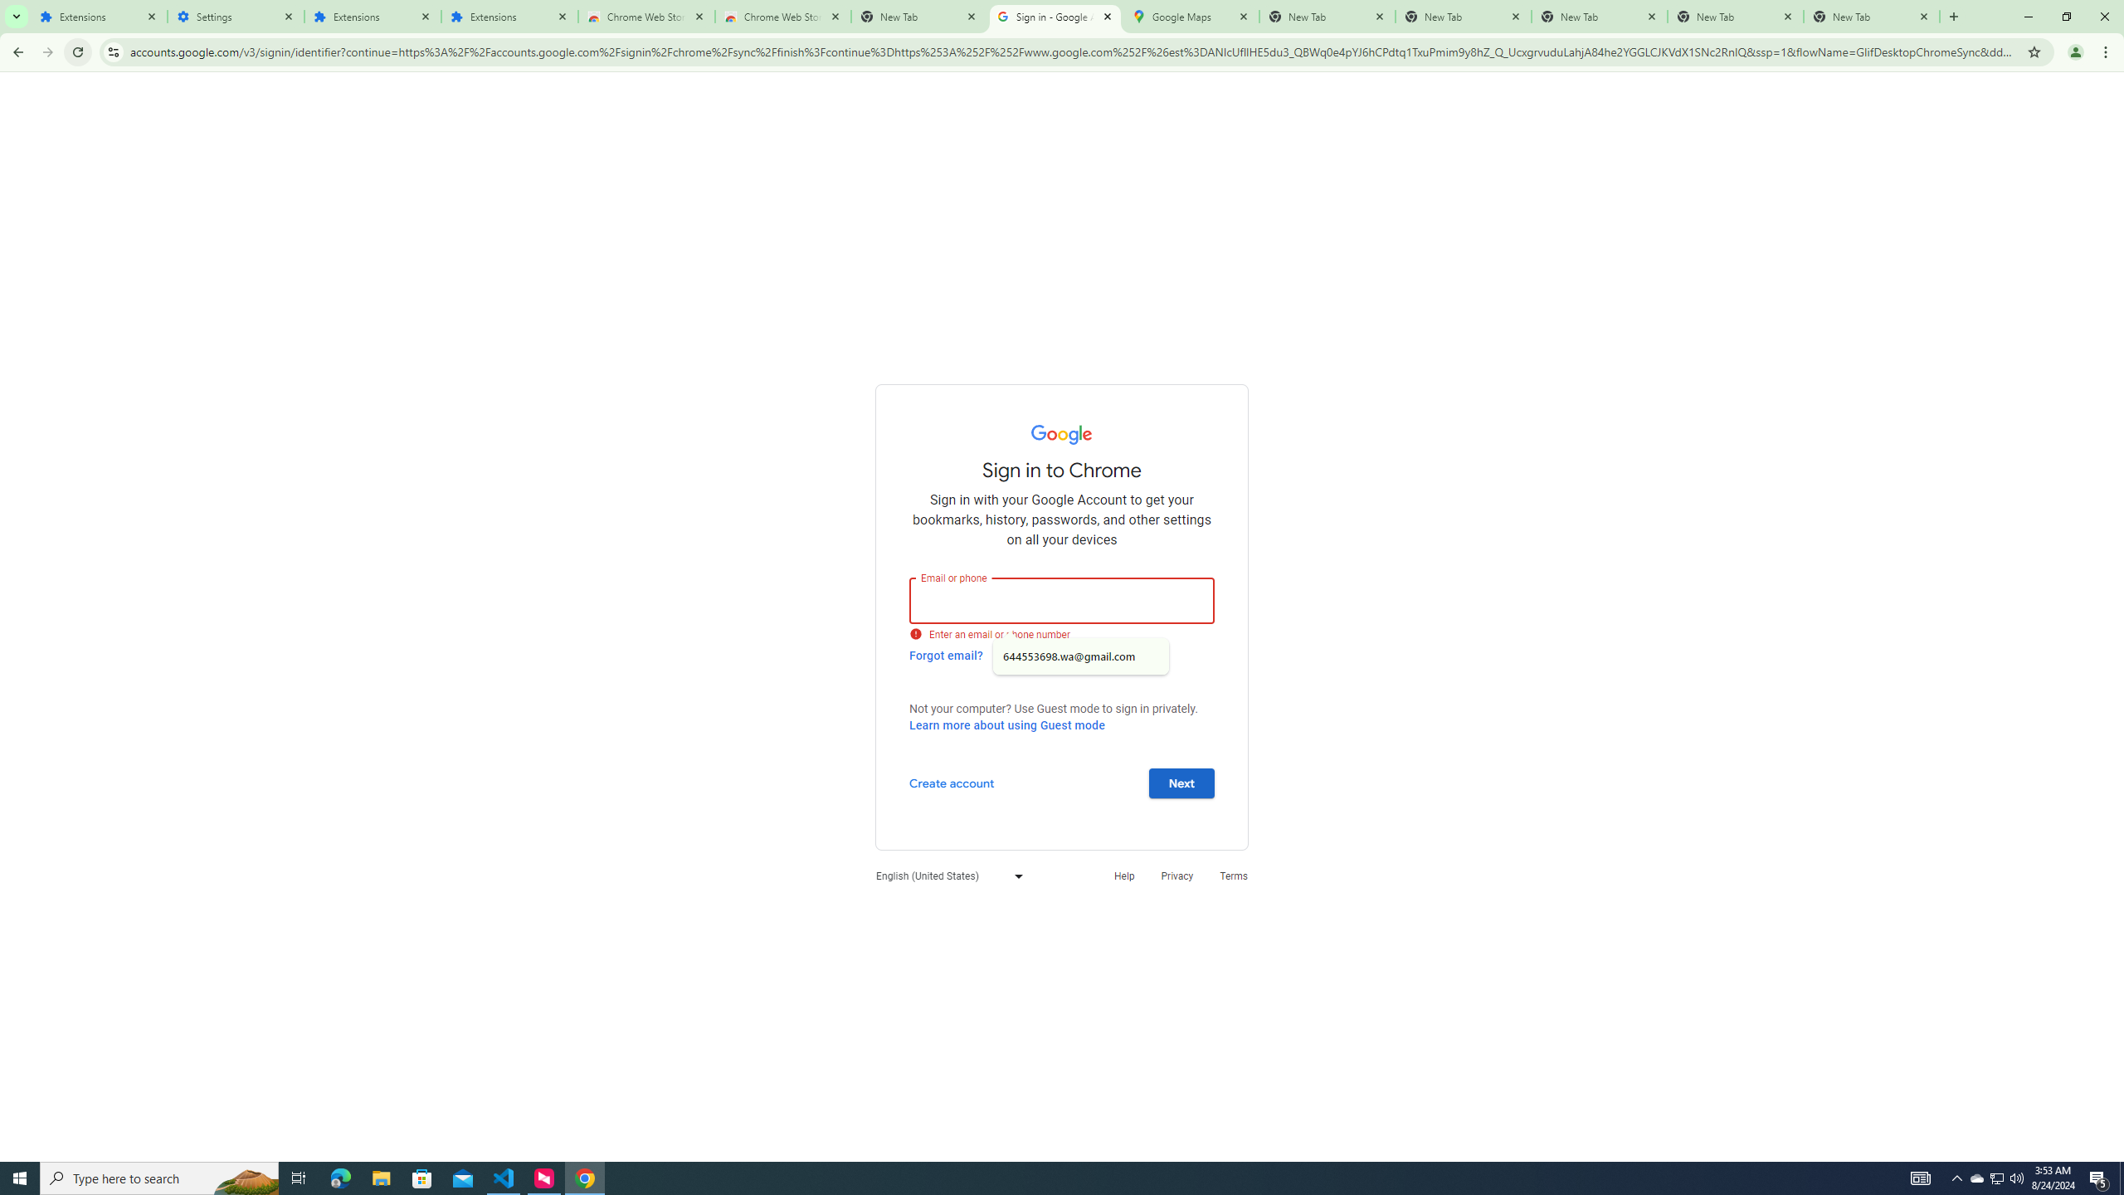  Describe the element at coordinates (16, 17) in the screenshot. I see `Search tabs` at that location.